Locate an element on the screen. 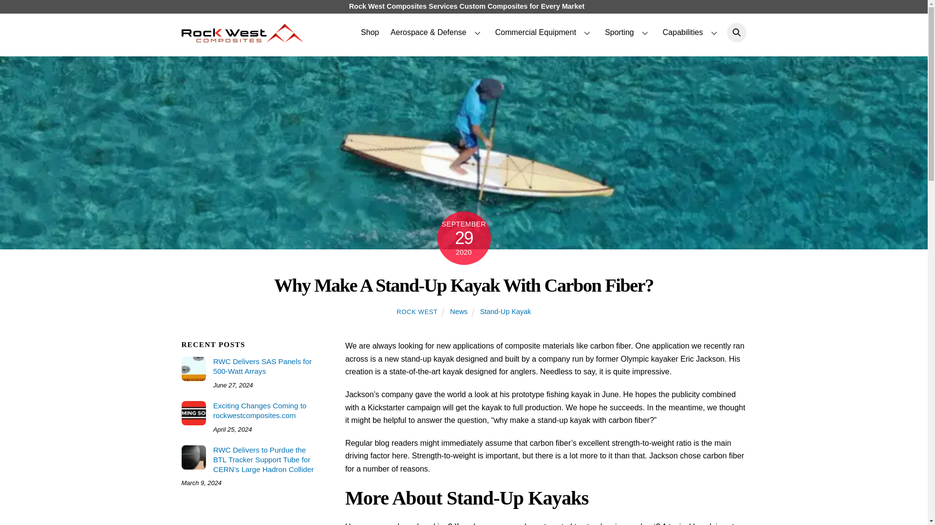 Image resolution: width=935 pixels, height=525 pixels. Commercial Equipment is located at coordinates (544, 32).